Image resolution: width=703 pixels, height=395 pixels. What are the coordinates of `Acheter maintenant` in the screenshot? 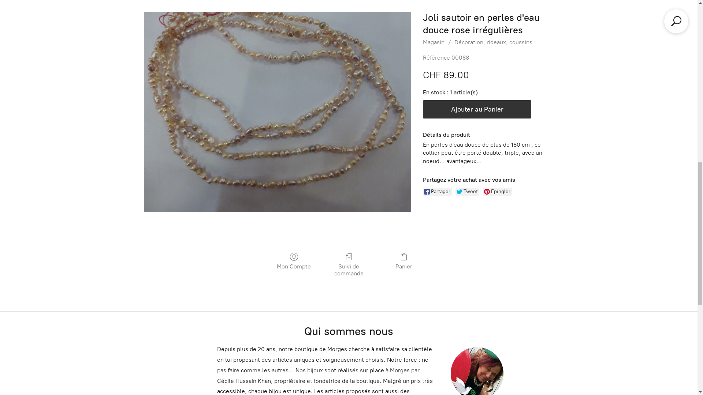 It's located at (349, 265).